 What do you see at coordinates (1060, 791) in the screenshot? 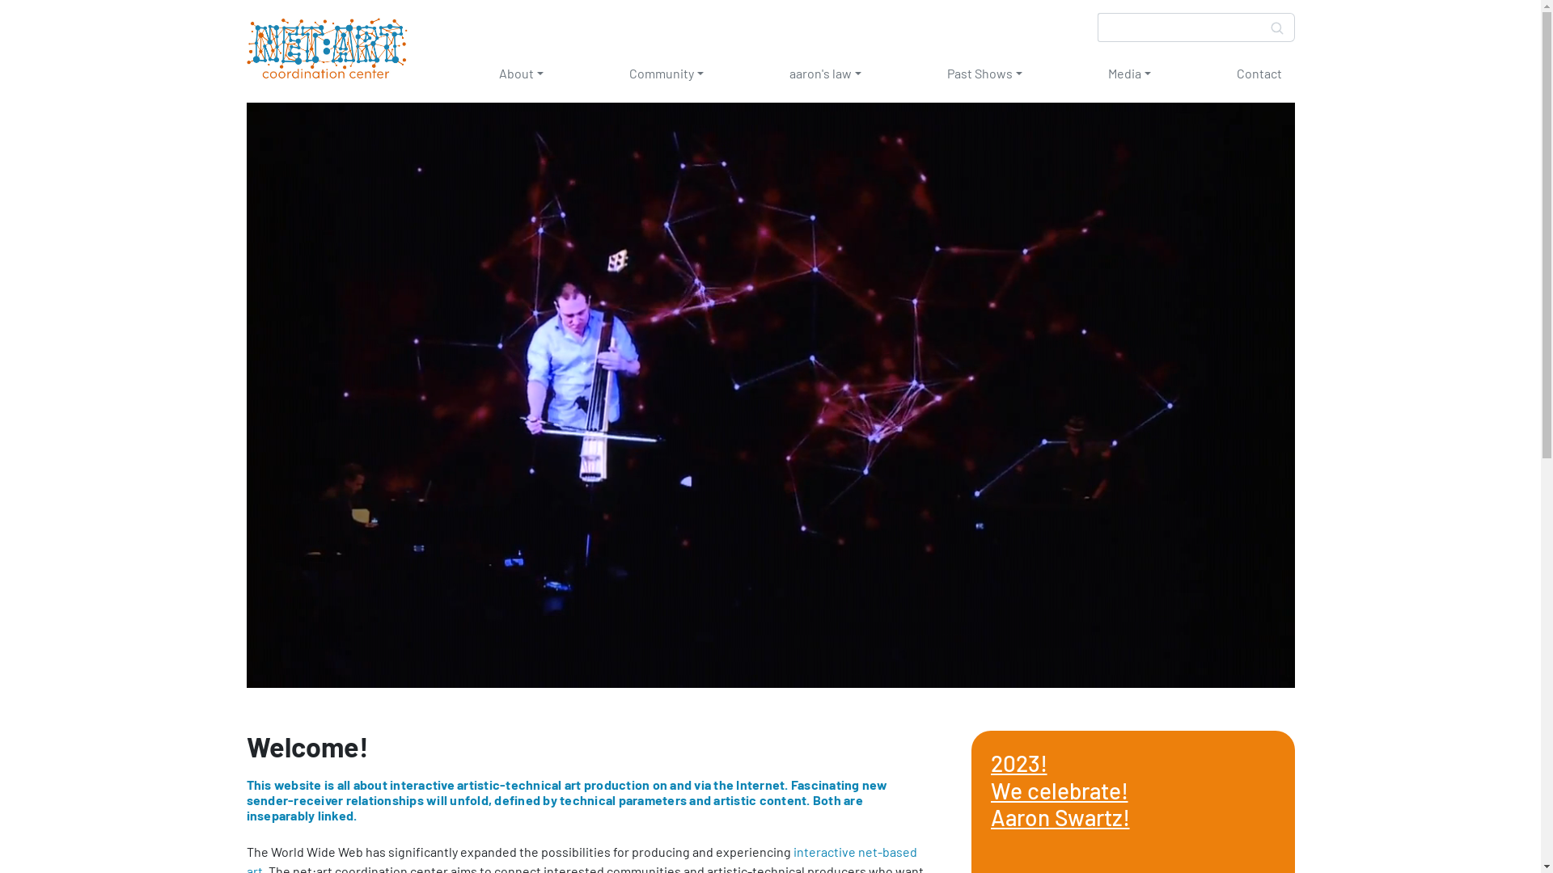
I see `2023!
We celebrate!
Aaron Swartz!` at bounding box center [1060, 791].